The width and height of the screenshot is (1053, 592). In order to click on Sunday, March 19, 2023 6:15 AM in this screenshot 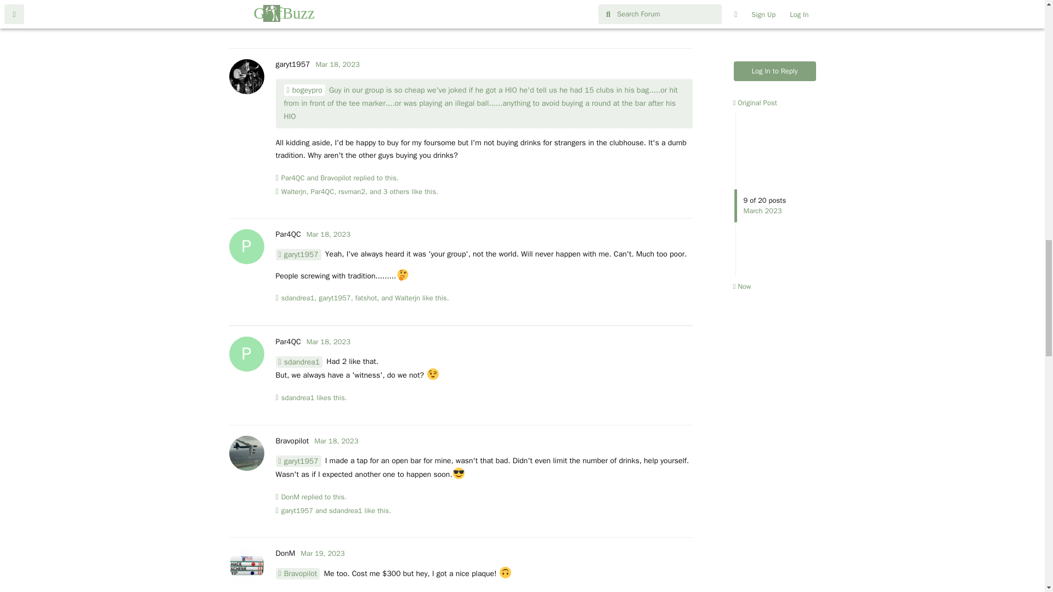, I will do `click(322, 554)`.